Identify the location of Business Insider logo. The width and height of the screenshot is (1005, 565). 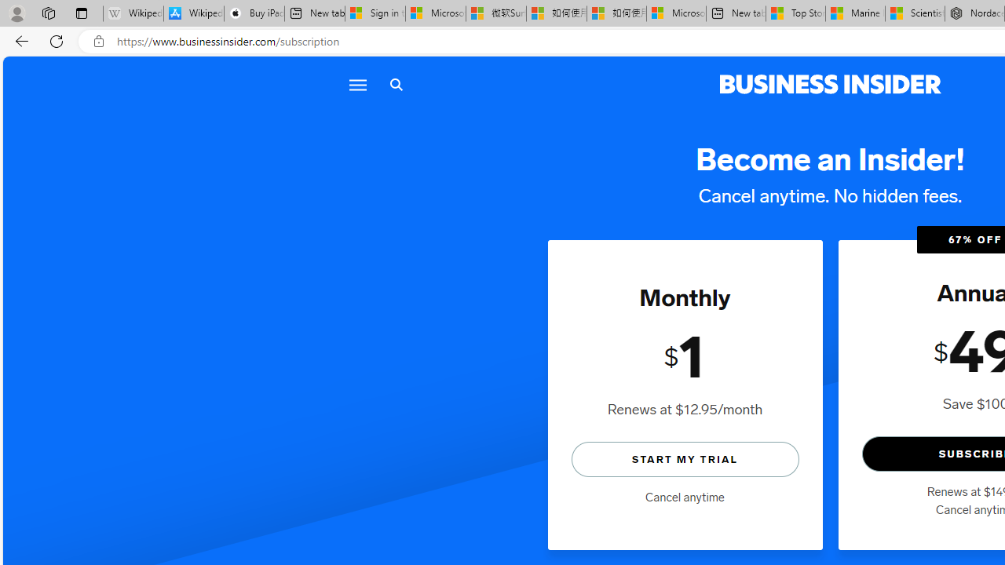
(831, 85).